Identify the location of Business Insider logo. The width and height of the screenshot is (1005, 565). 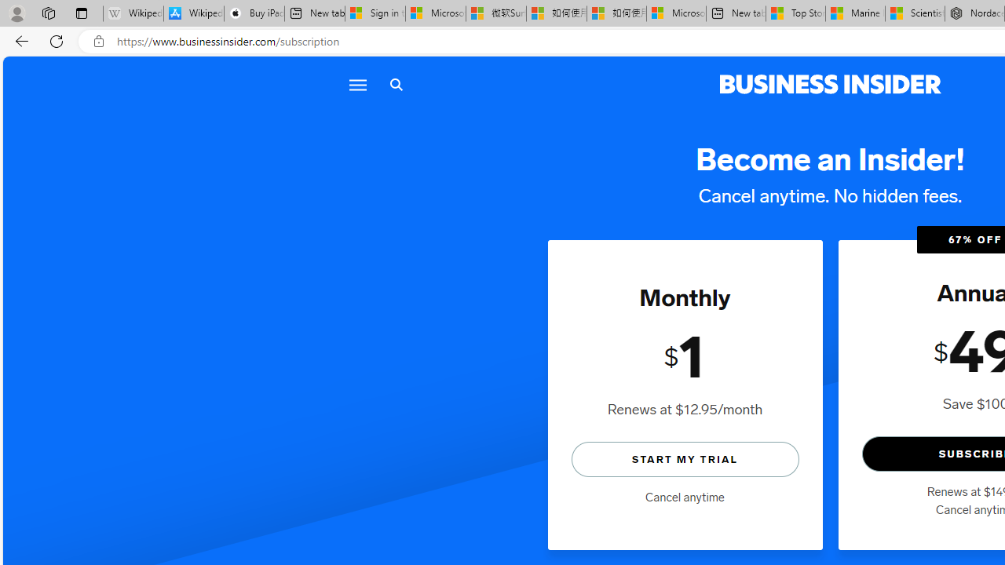
(831, 85).